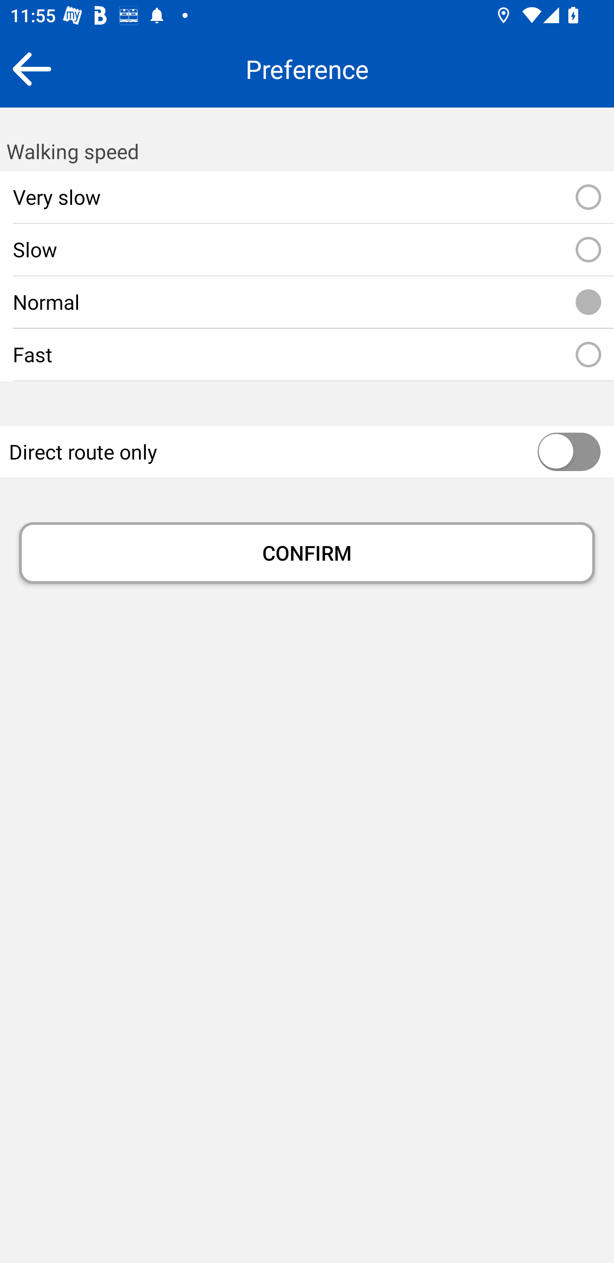 This screenshot has width=614, height=1263. Describe the element at coordinates (588, 197) in the screenshot. I see `Very slow` at that location.